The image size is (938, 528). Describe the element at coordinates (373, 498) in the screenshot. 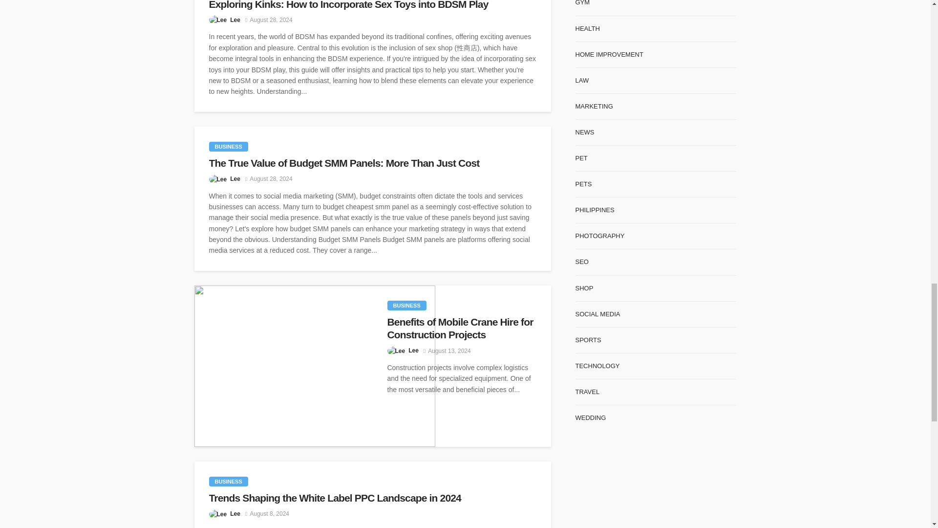

I see `Trends Shaping the White Label PPC Landscape in 2024` at that location.